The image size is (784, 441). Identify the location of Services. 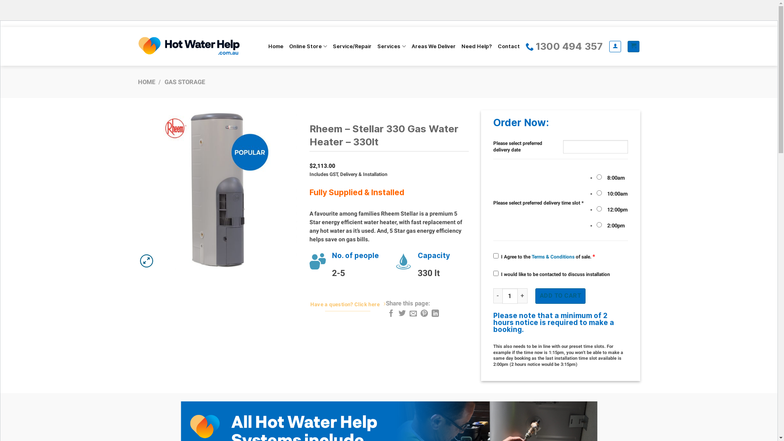
(391, 47).